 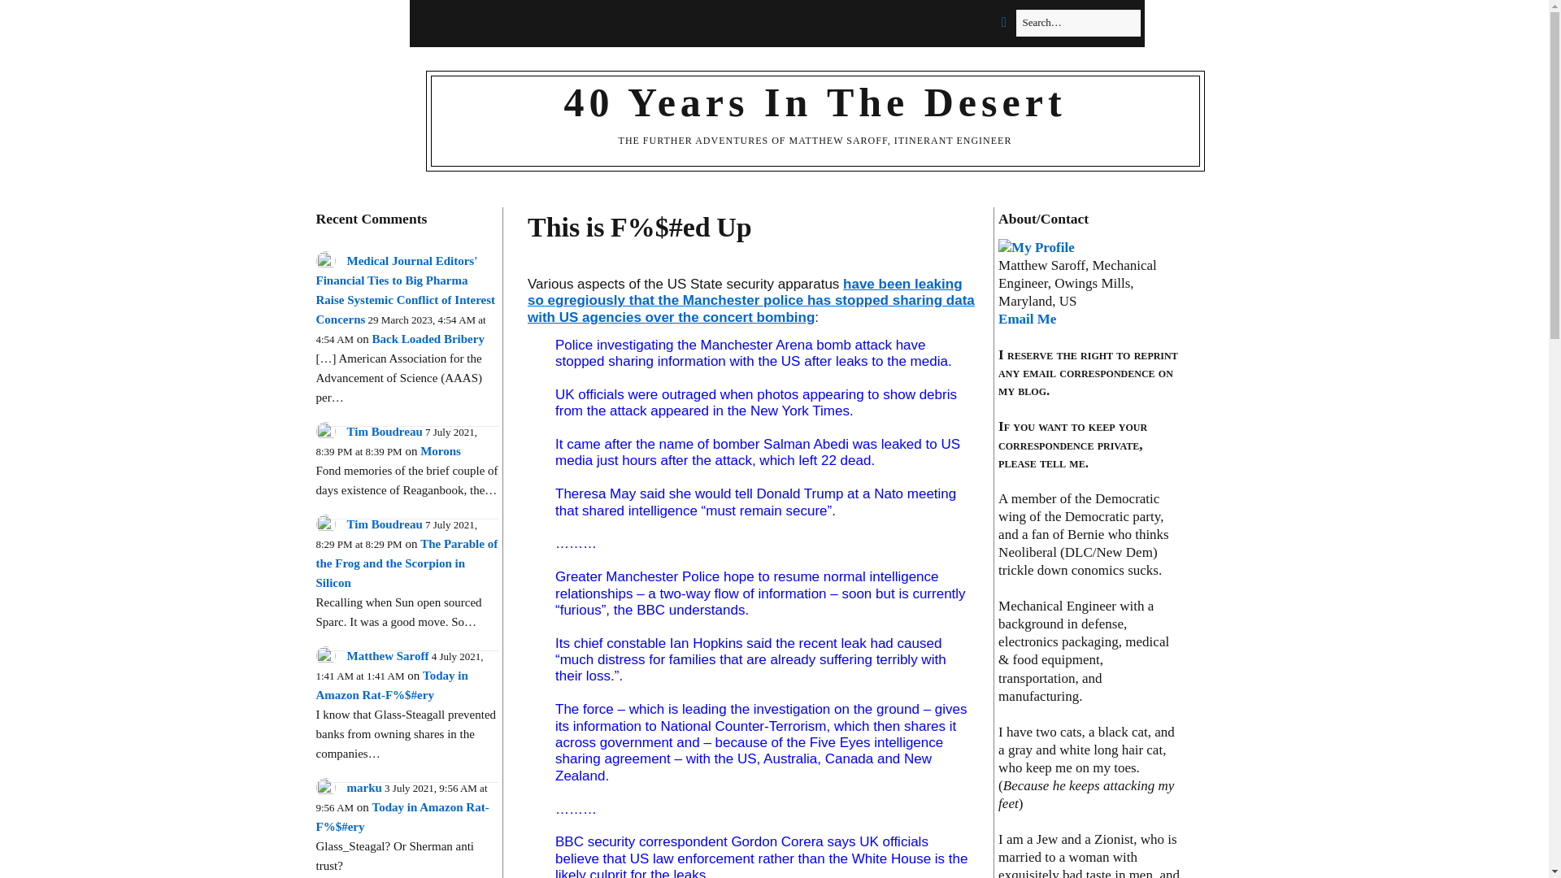 What do you see at coordinates (428, 339) in the screenshot?
I see `Back Loaded Bribery` at bounding box center [428, 339].